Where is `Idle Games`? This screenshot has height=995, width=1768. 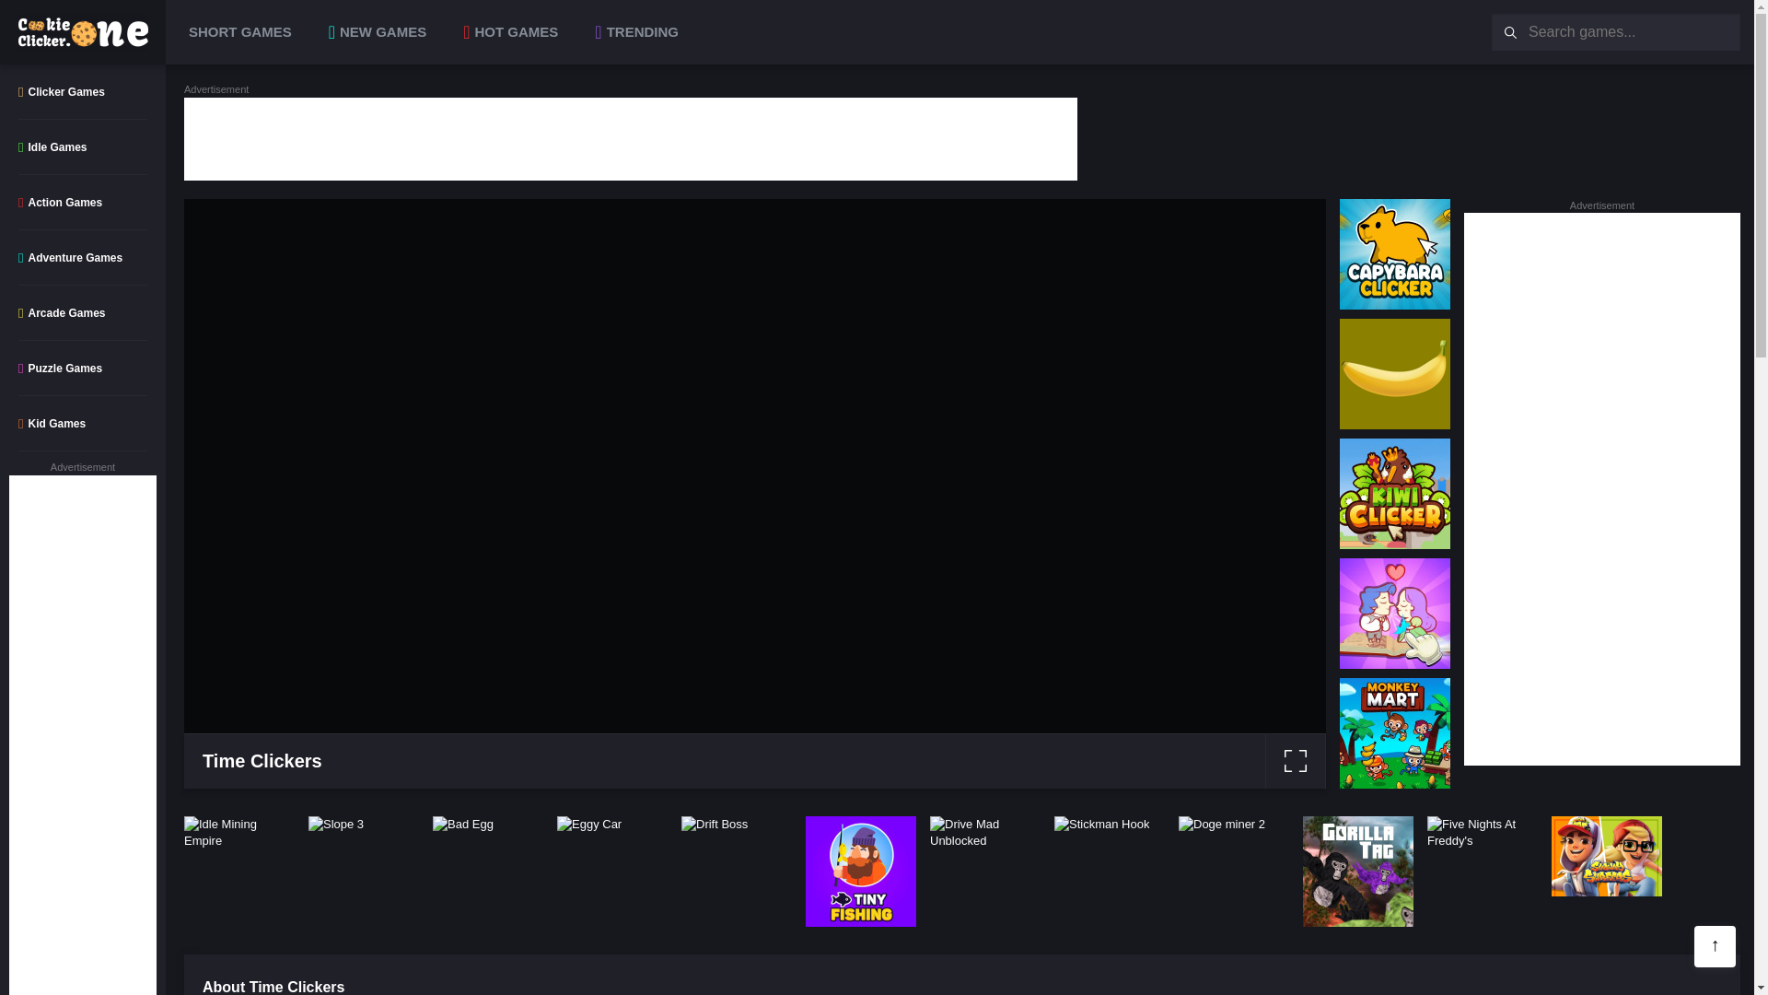
Idle Games is located at coordinates (83, 147).